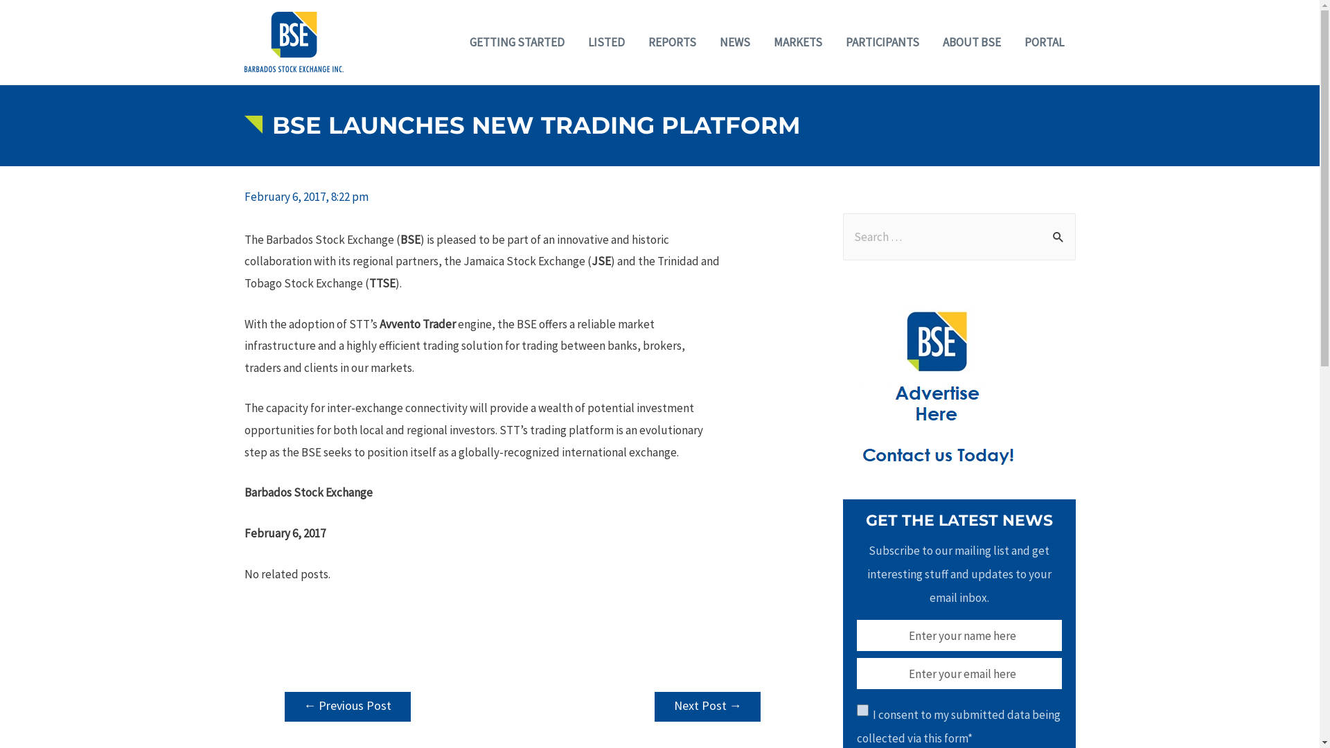 The width and height of the screenshot is (1330, 748). I want to click on Enter your email here, so click(959, 673).